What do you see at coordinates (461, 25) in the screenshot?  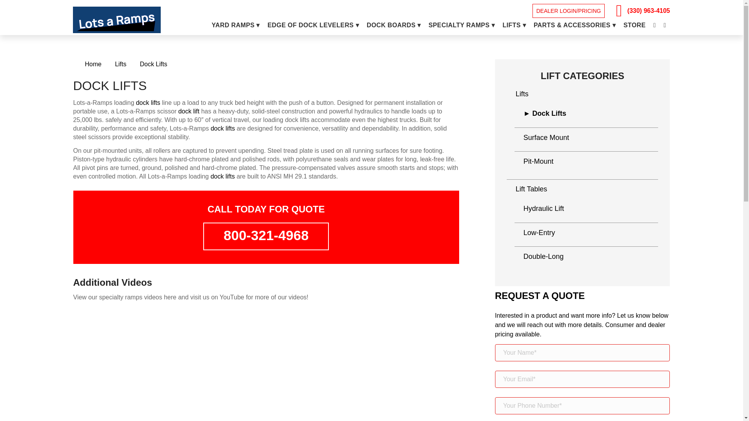 I see `SPECIALTY RAMPS` at bounding box center [461, 25].